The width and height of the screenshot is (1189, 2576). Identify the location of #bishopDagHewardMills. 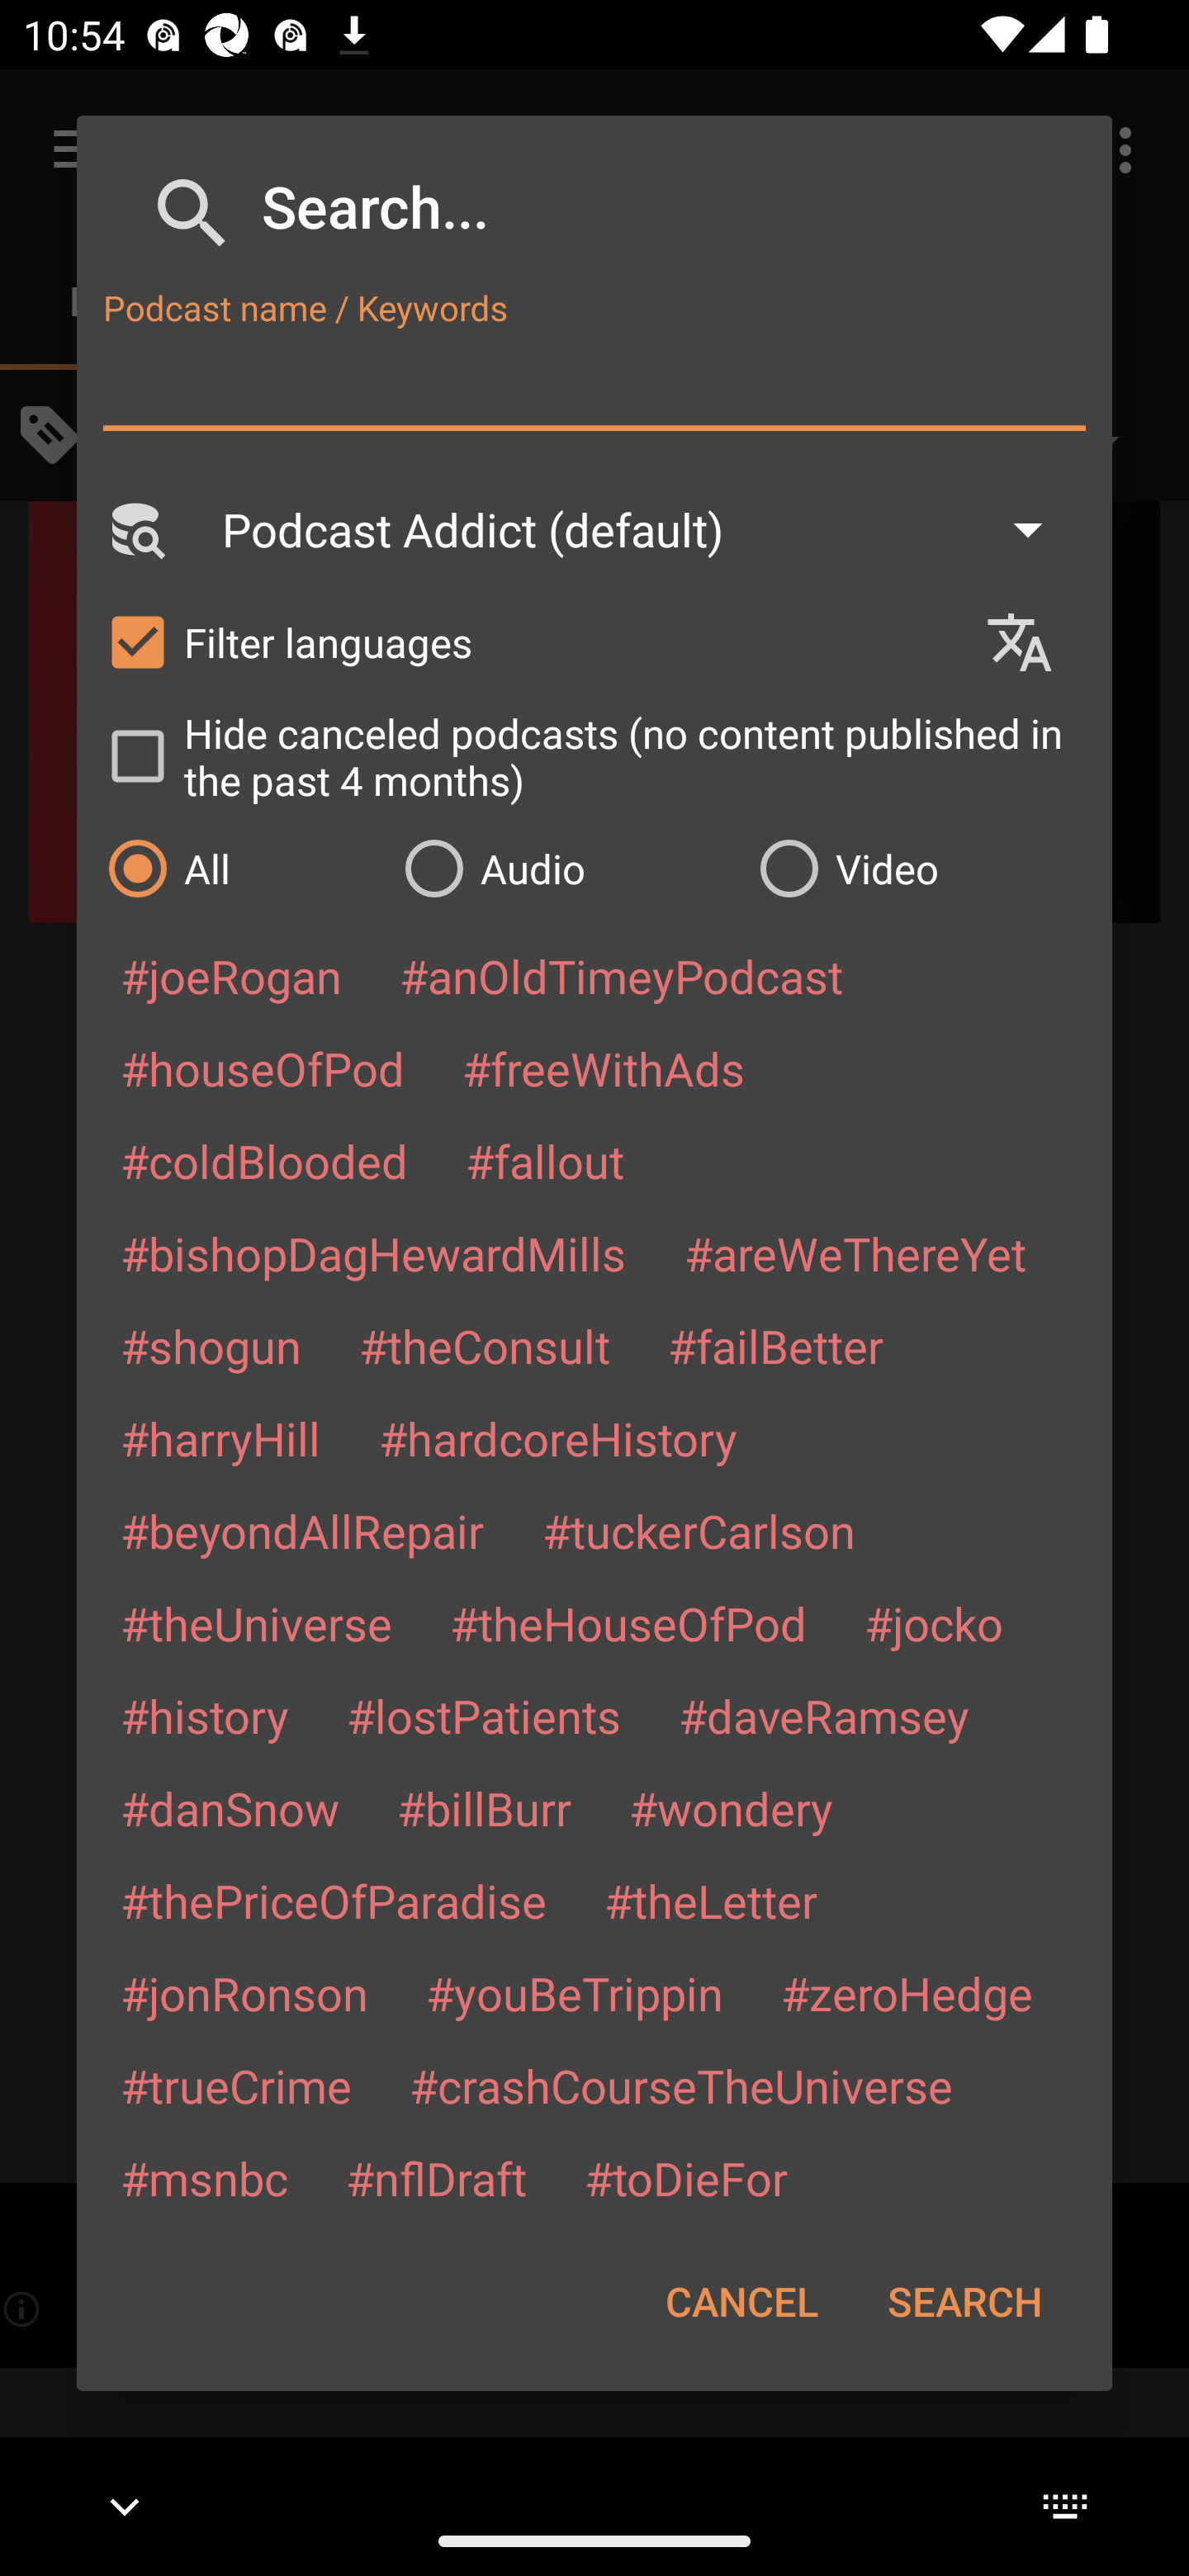
(373, 1252).